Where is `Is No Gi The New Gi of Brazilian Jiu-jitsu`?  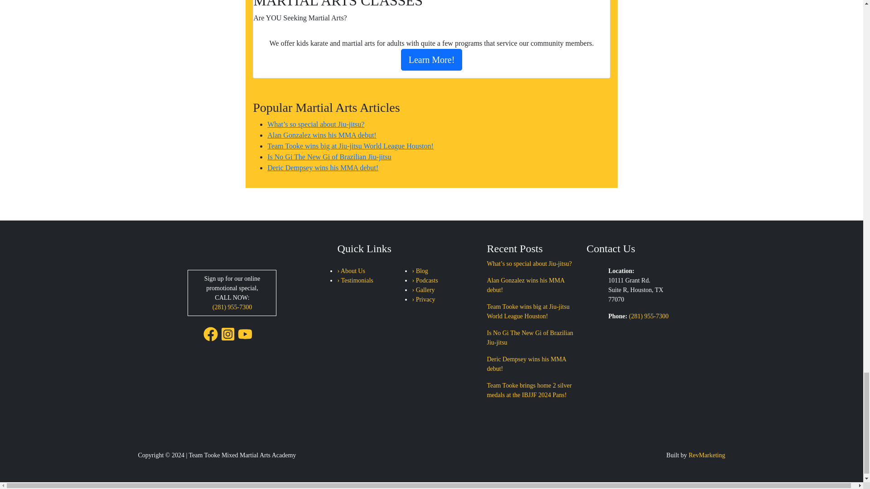
Is No Gi The New Gi of Brazilian Jiu-jitsu is located at coordinates (329, 157).